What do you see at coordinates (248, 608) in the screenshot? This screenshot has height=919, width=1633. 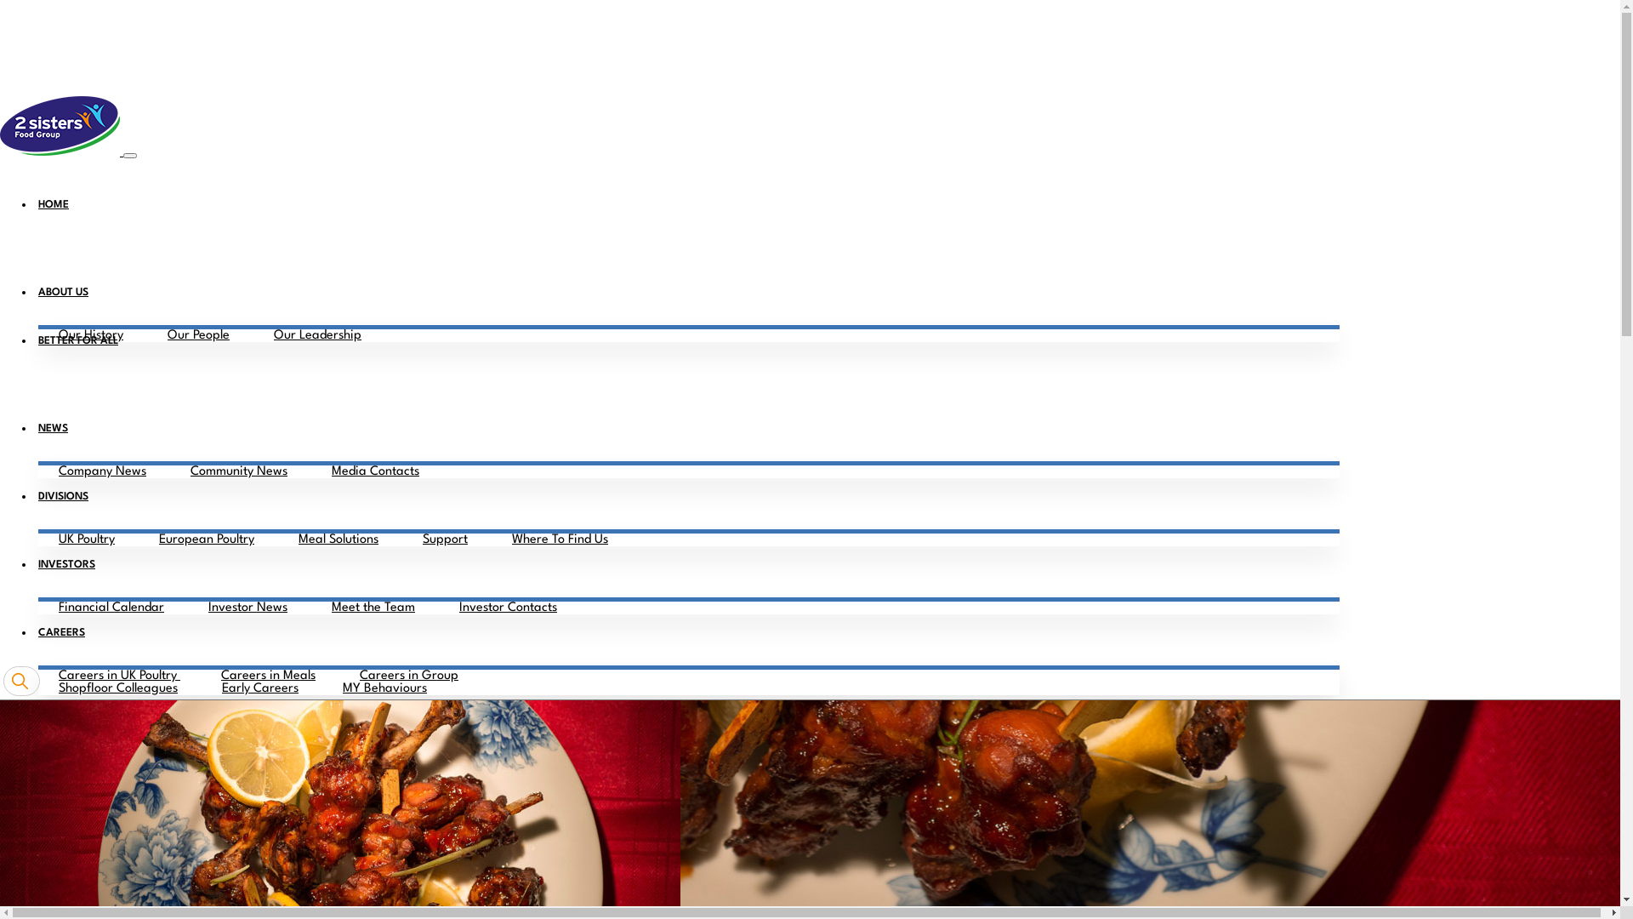 I see `Investor News` at bounding box center [248, 608].